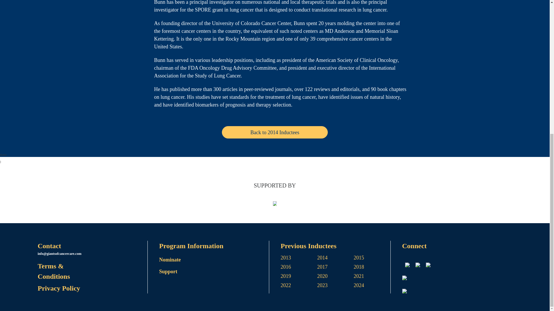  I want to click on Privacy Policy, so click(92, 288).